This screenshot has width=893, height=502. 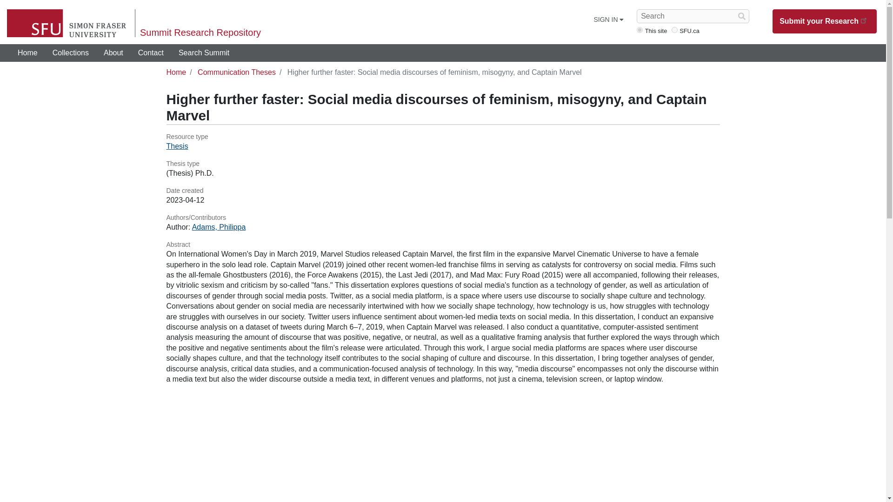 What do you see at coordinates (674, 30) in the screenshot?
I see `navbar-sfu` at bounding box center [674, 30].